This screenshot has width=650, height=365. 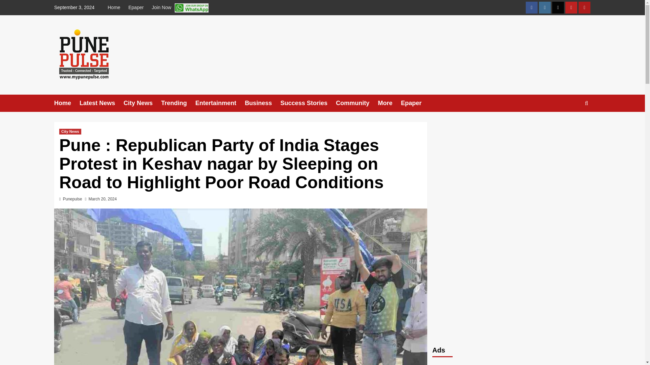 I want to click on Success Stories, so click(x=308, y=103).